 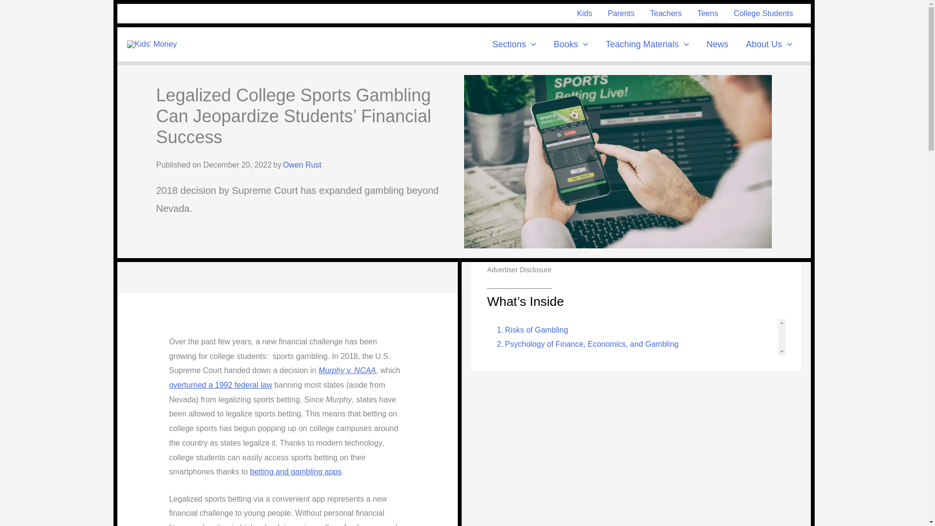 I want to click on college-kids-gambling, so click(x=617, y=162).